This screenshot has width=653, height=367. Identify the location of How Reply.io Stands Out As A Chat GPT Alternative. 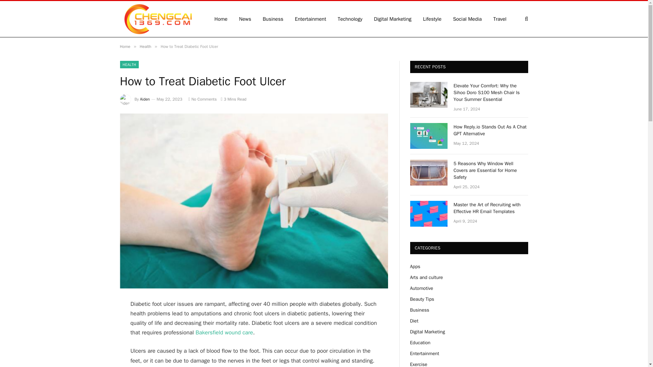
(491, 130).